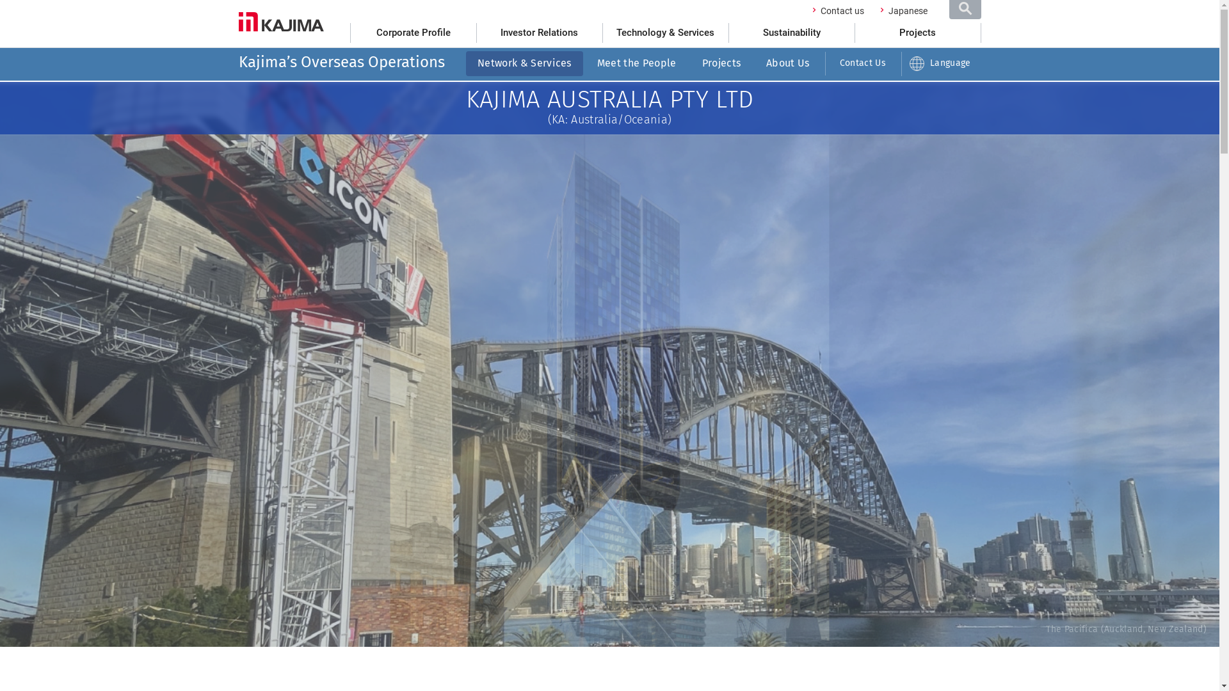 The width and height of the screenshot is (1229, 691). What do you see at coordinates (908, 11) in the screenshot?
I see `Japanese` at bounding box center [908, 11].